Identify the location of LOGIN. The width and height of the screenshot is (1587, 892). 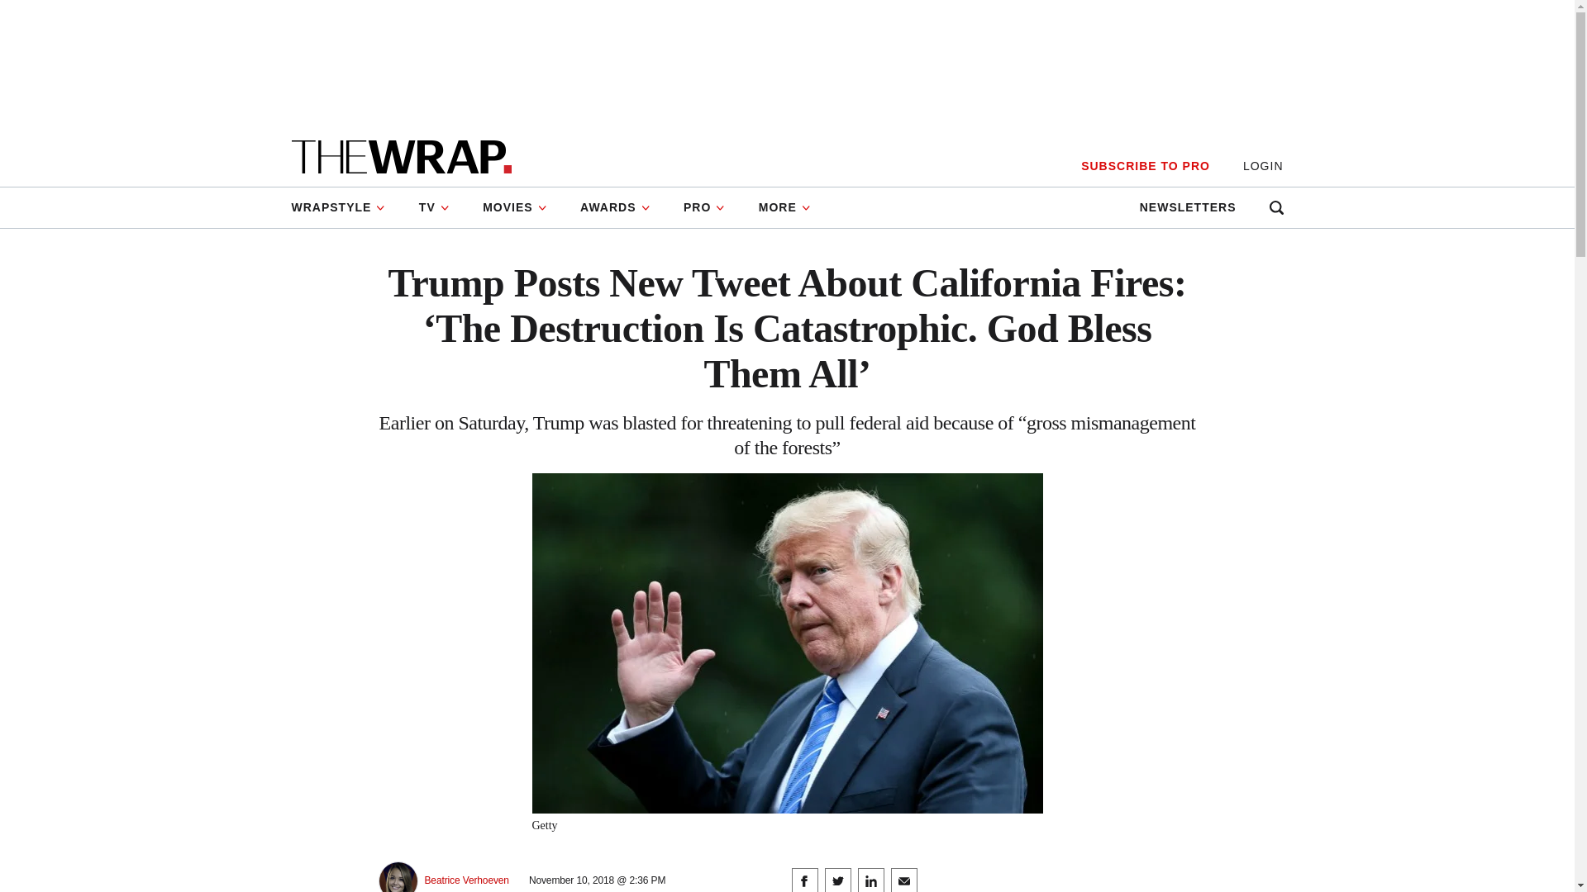
(1263, 166).